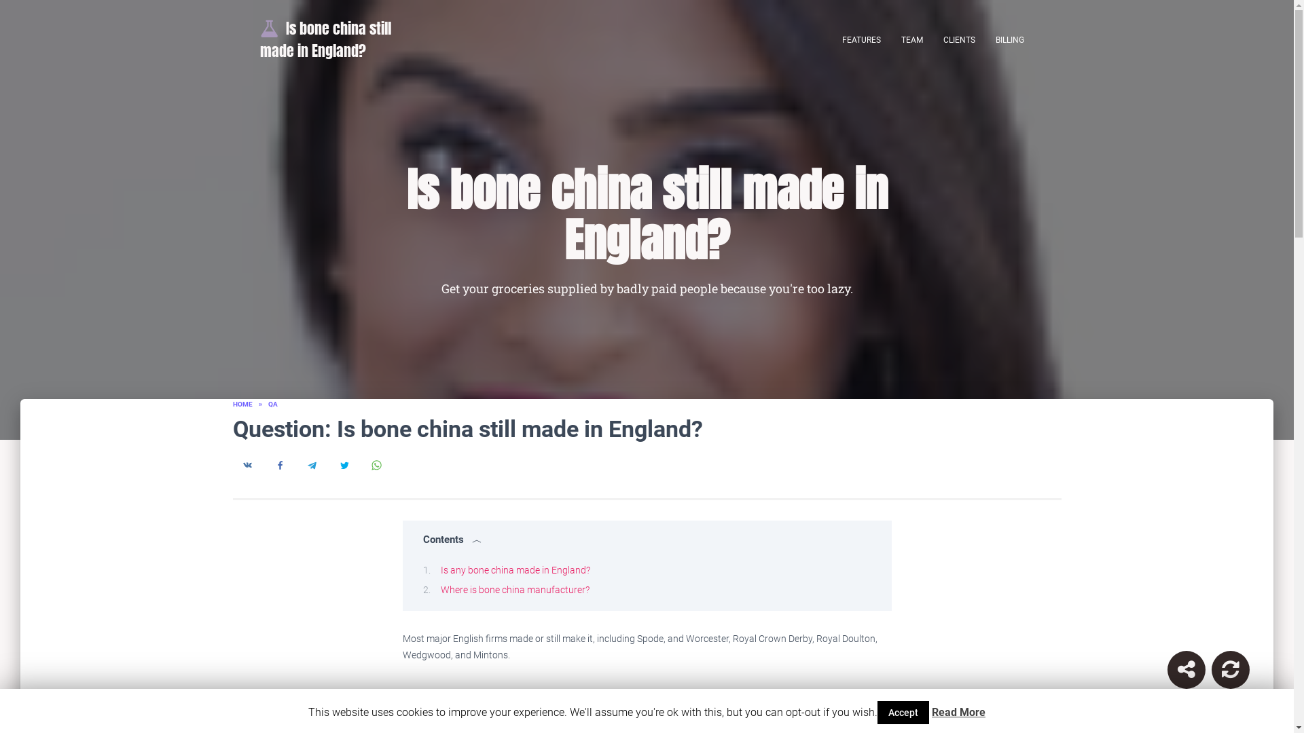 This screenshot has width=1304, height=733. Describe the element at coordinates (861, 39) in the screenshot. I see `Features` at that location.